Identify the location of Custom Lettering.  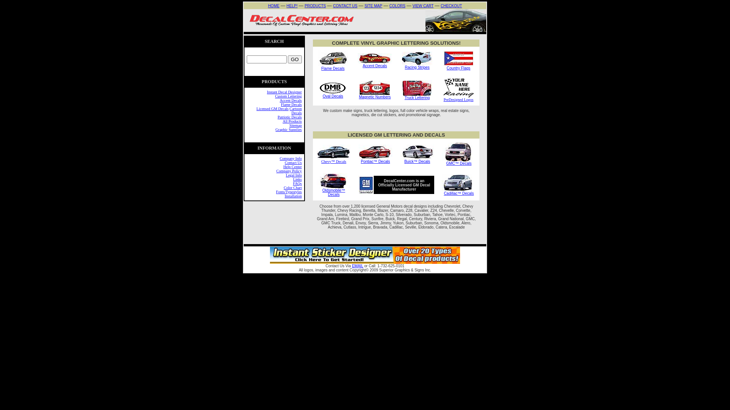
(288, 96).